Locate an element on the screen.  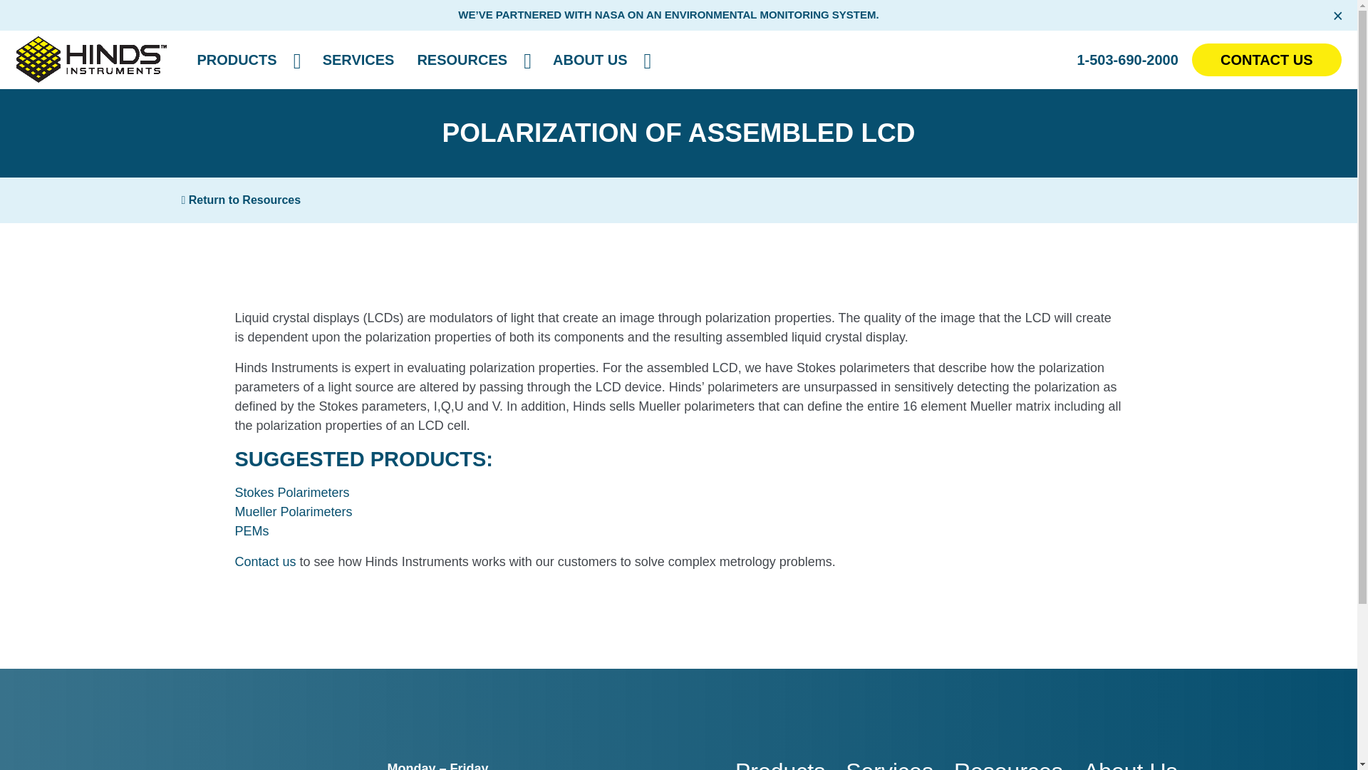
PRODUCTS is located at coordinates (237, 59).